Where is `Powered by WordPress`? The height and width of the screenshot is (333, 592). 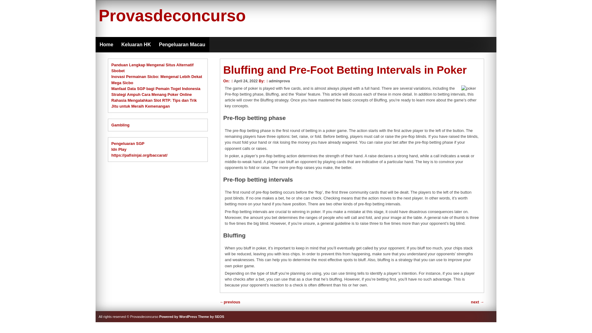 Powered by WordPress is located at coordinates (178, 316).